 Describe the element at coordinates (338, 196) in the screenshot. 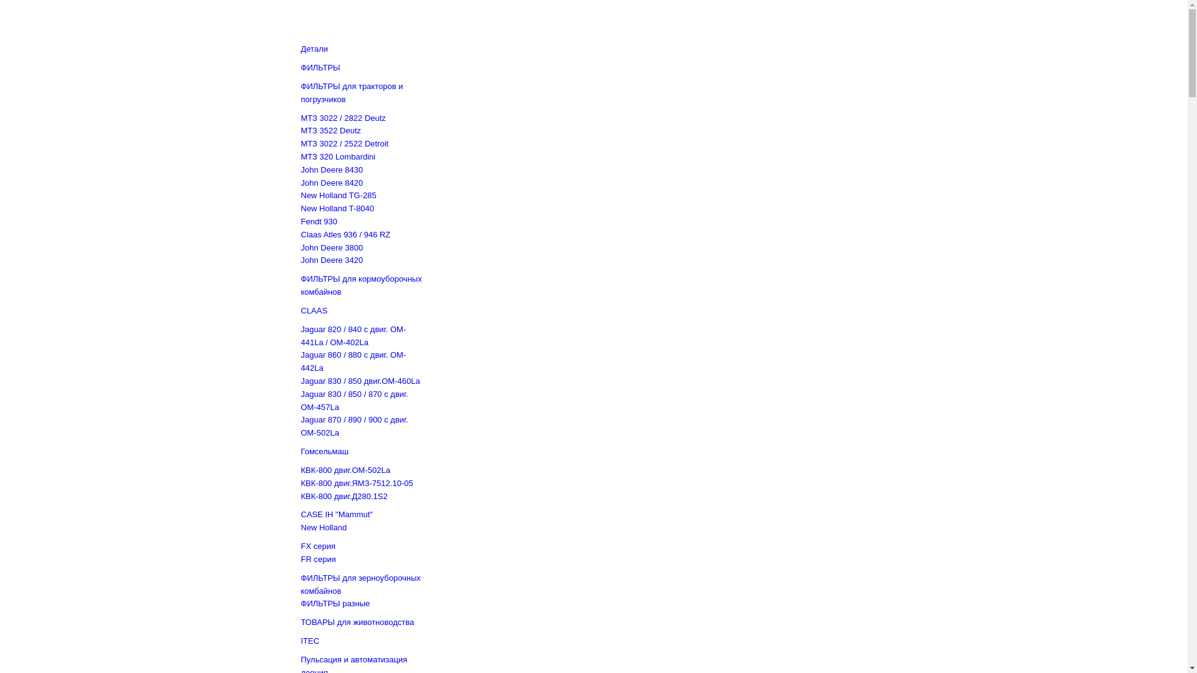

I see `New Holland TG-285` at that location.